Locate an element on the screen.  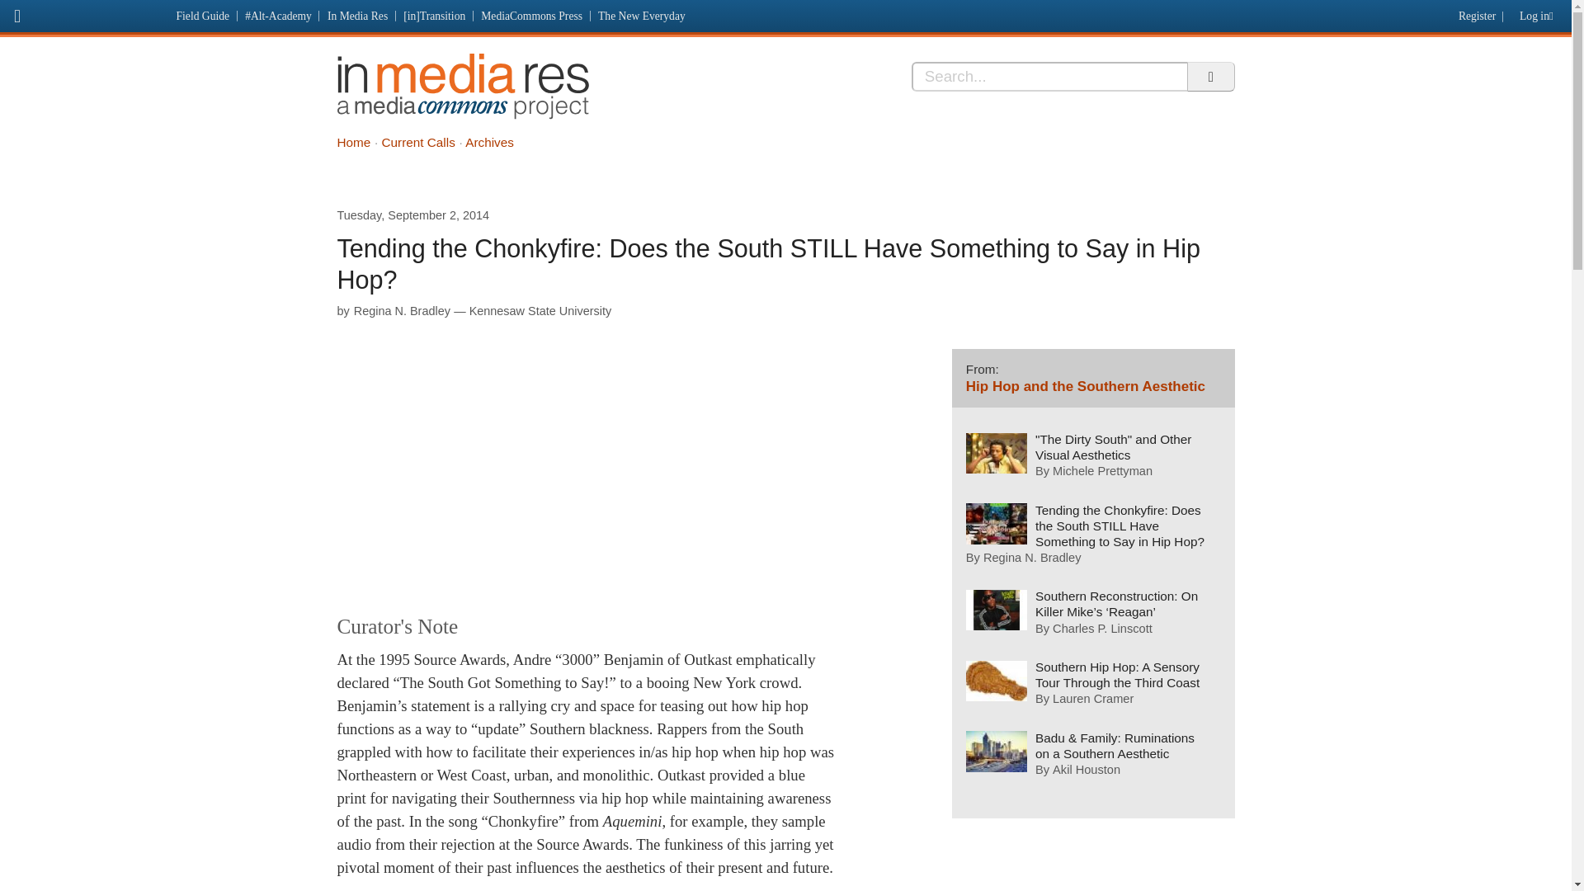
In Media Res is located at coordinates (462, 86).